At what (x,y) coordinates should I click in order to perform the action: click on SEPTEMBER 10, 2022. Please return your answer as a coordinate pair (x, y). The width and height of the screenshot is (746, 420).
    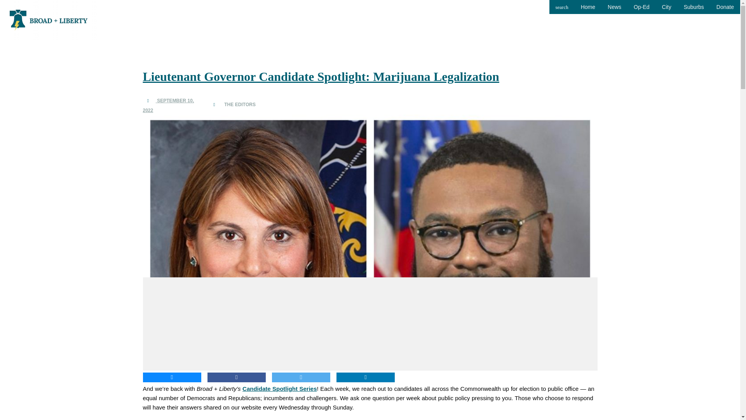
    Looking at the image, I should click on (169, 105).